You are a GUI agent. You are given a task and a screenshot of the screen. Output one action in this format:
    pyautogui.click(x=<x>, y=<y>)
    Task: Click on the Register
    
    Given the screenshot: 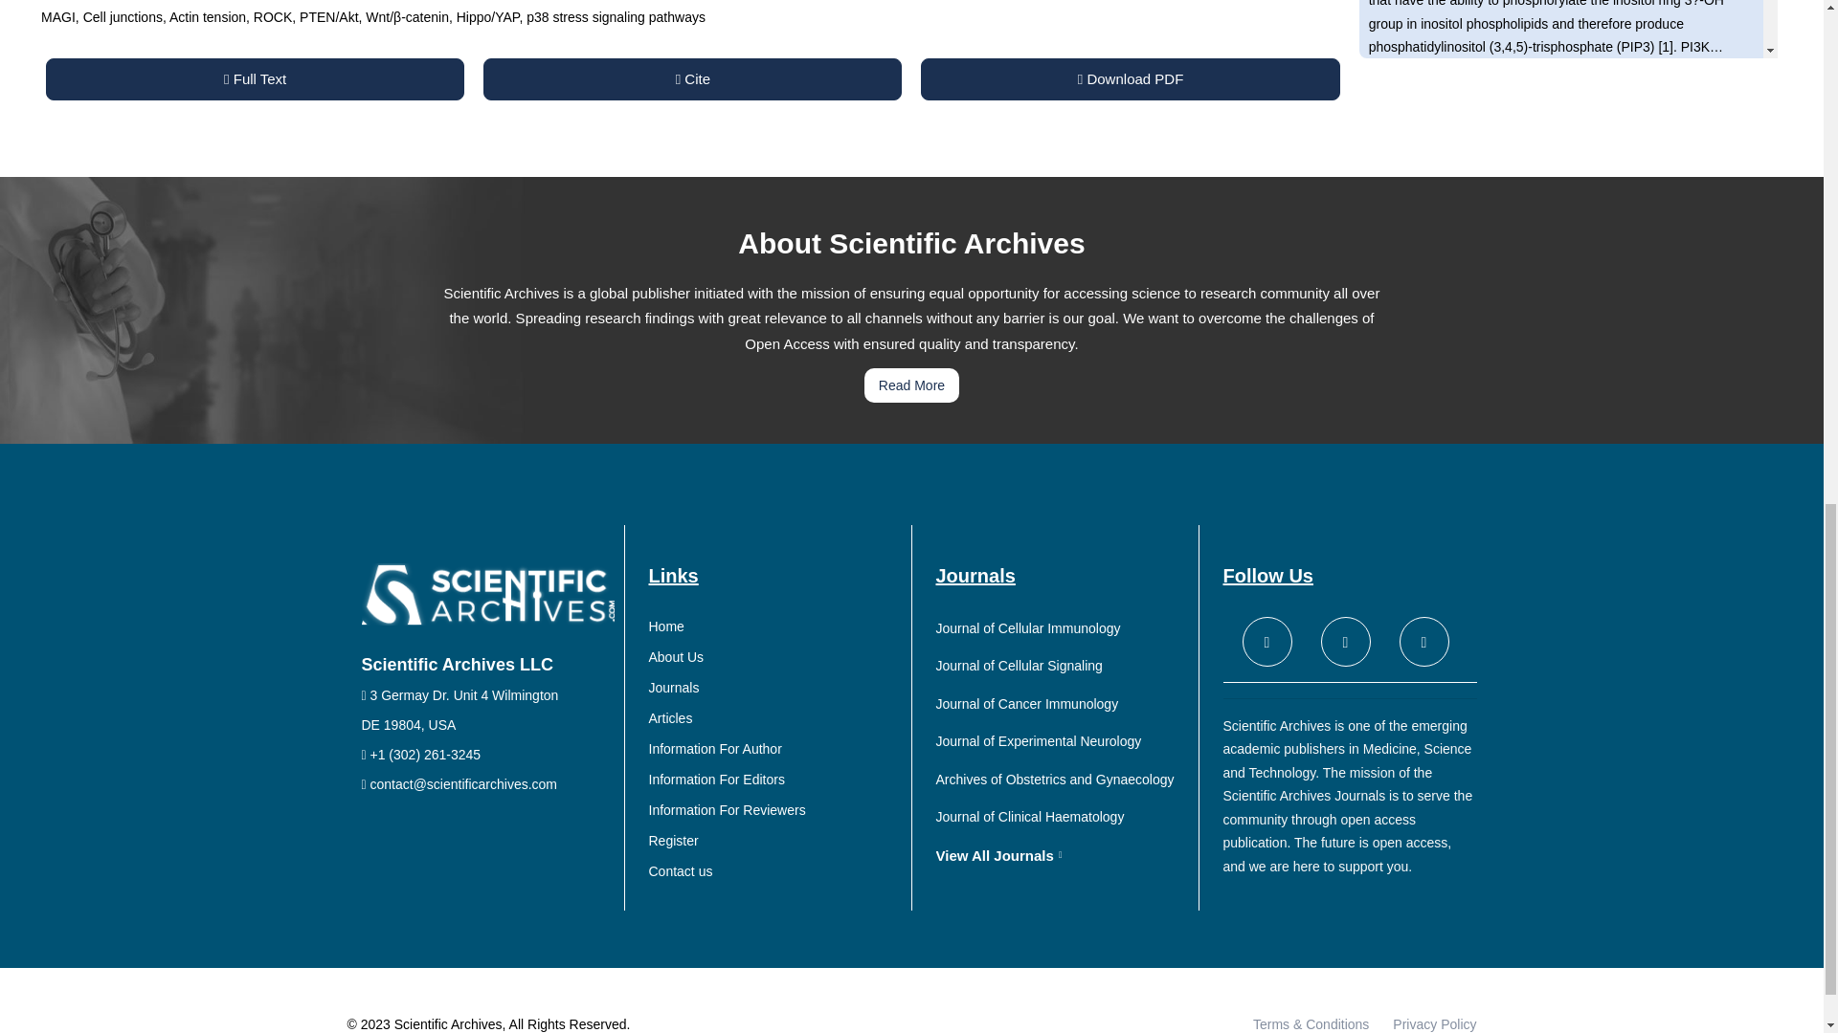 What is the action you would take?
    pyautogui.click(x=775, y=841)
    